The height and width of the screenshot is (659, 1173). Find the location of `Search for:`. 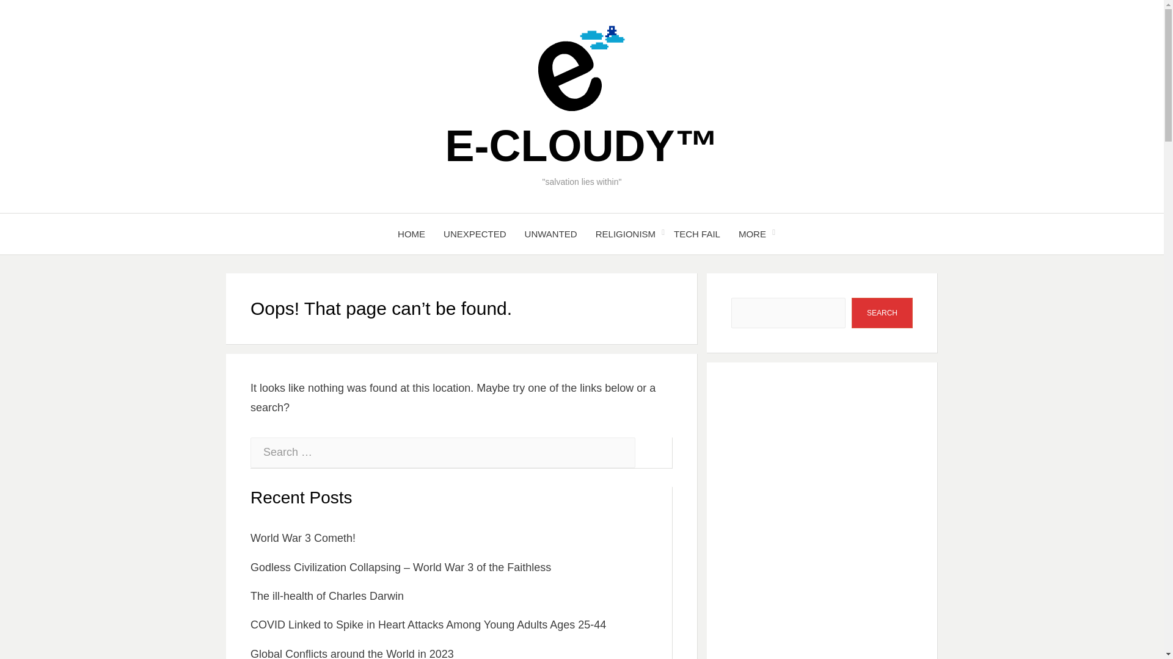

Search for: is located at coordinates (443, 453).